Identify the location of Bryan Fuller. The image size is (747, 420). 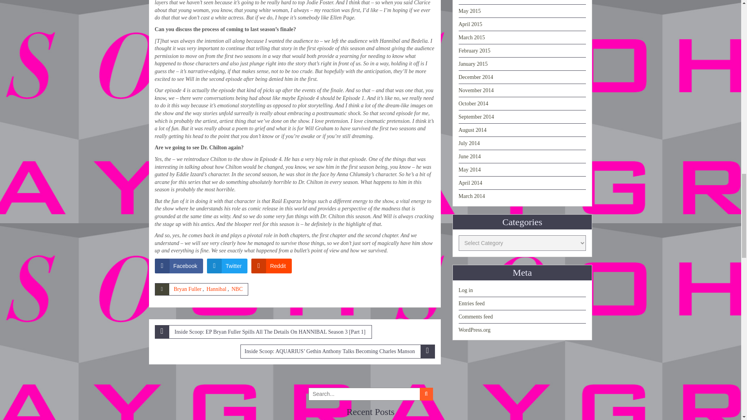
(187, 289).